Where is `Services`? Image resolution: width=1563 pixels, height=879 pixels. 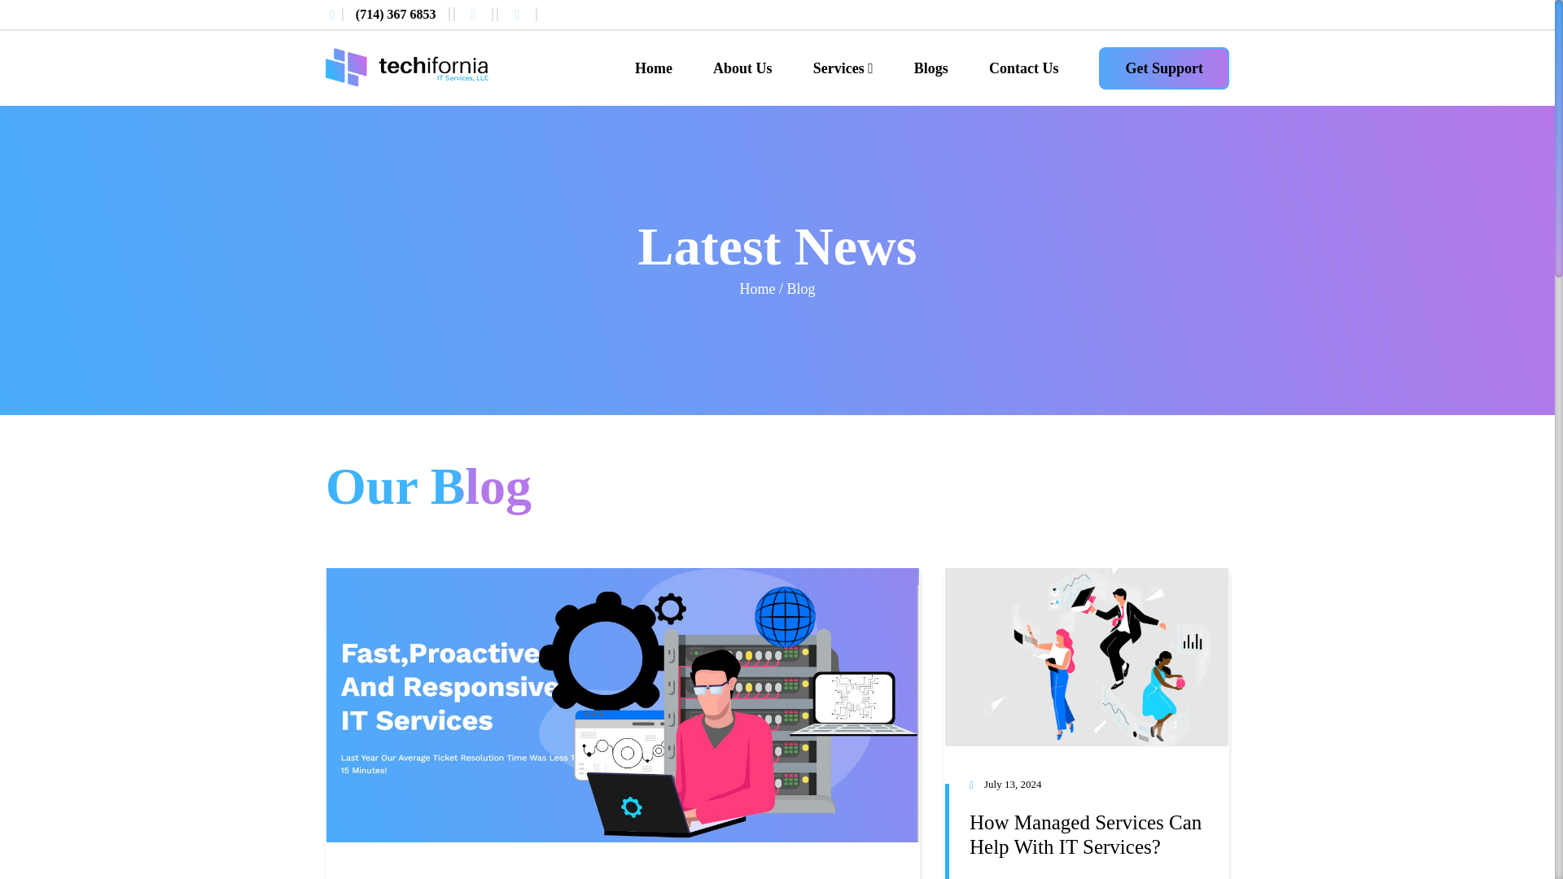 Services is located at coordinates (843, 68).